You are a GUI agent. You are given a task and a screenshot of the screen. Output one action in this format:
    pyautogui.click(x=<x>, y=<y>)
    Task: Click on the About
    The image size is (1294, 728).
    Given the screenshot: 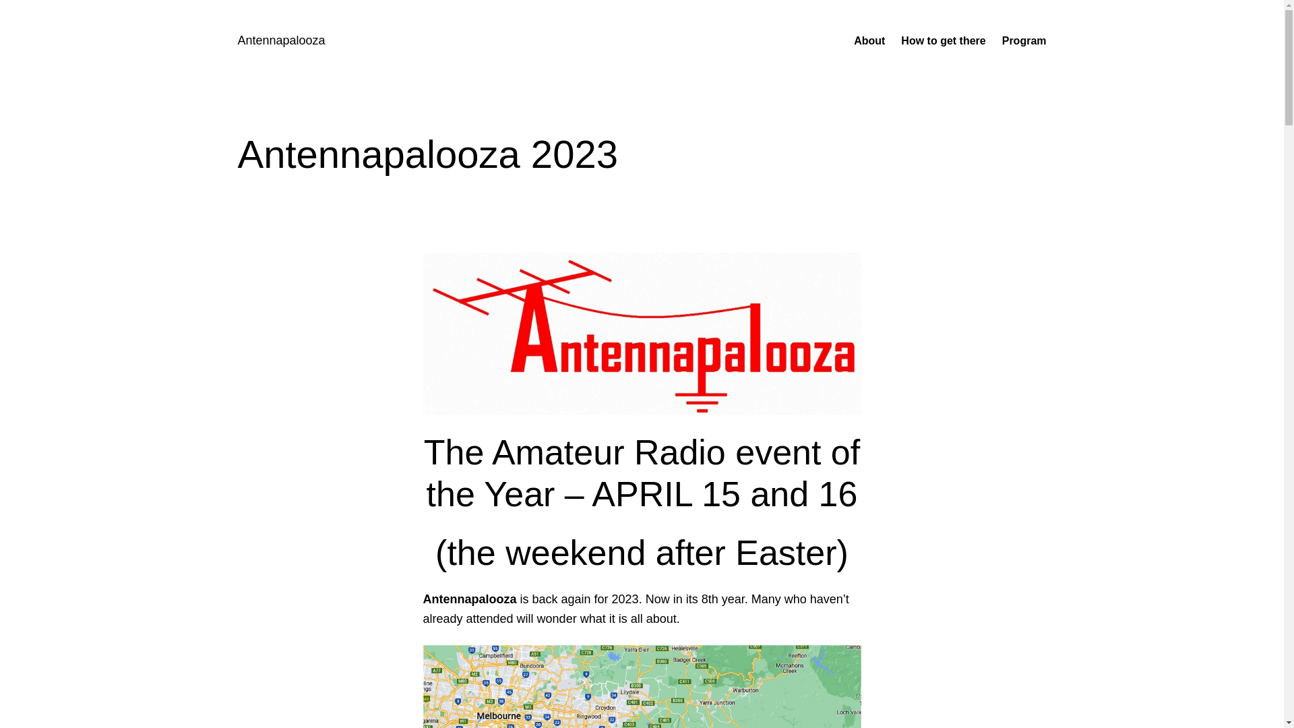 What is the action you would take?
    pyautogui.click(x=869, y=41)
    